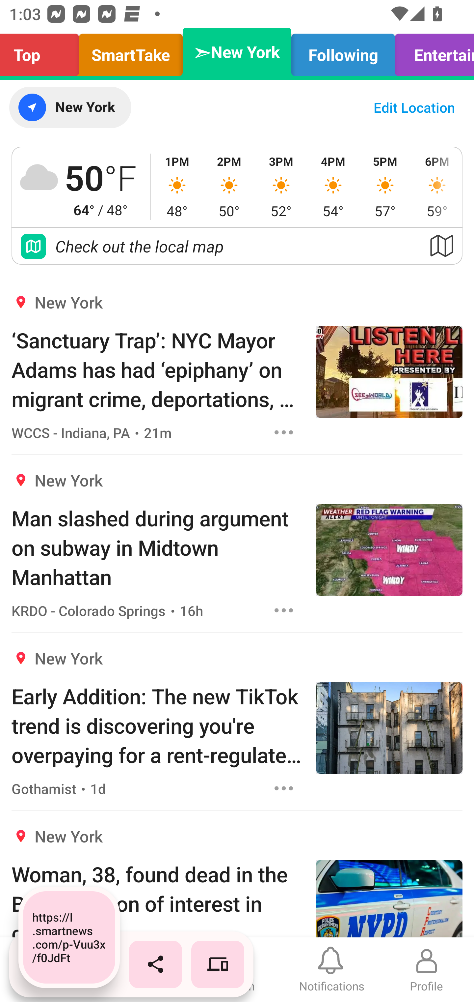  What do you see at coordinates (436, 187) in the screenshot?
I see `6PM 59°` at bounding box center [436, 187].